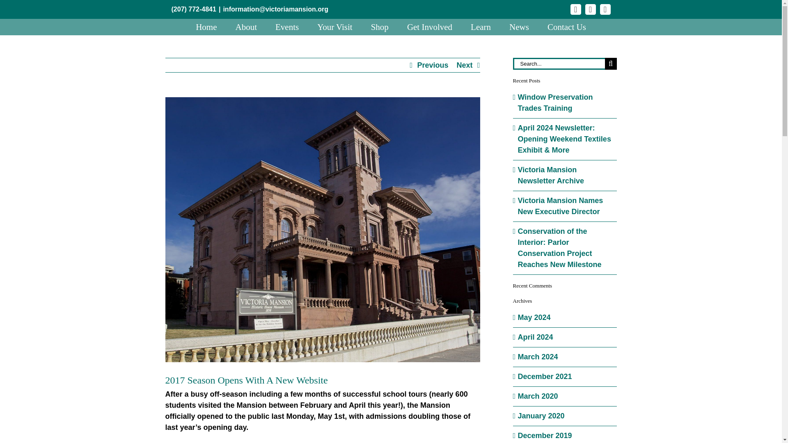 This screenshot has height=443, width=788. Describe the element at coordinates (590, 9) in the screenshot. I see `Instagram` at that location.